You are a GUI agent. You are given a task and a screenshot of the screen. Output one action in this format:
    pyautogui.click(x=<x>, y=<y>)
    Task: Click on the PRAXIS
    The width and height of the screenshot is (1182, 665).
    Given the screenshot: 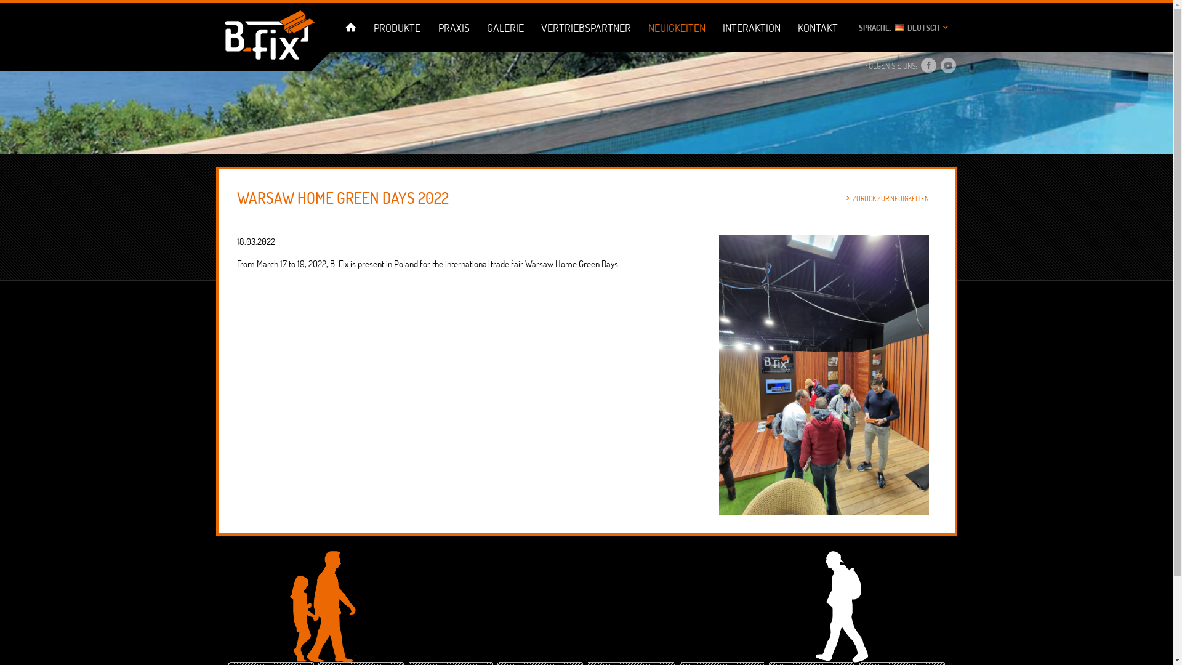 What is the action you would take?
    pyautogui.click(x=454, y=28)
    